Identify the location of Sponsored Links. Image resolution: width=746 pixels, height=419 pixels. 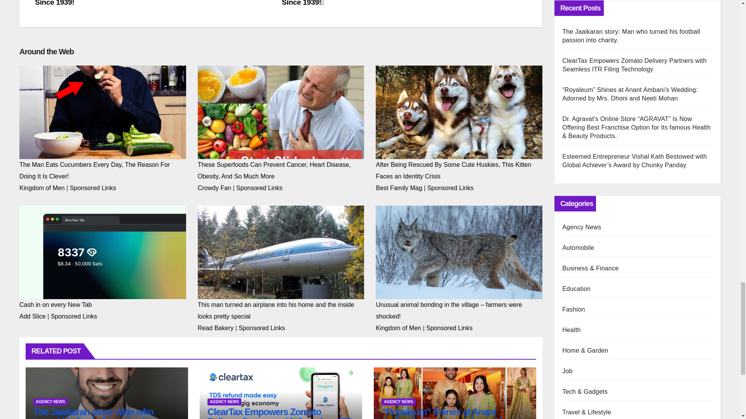
(260, 188).